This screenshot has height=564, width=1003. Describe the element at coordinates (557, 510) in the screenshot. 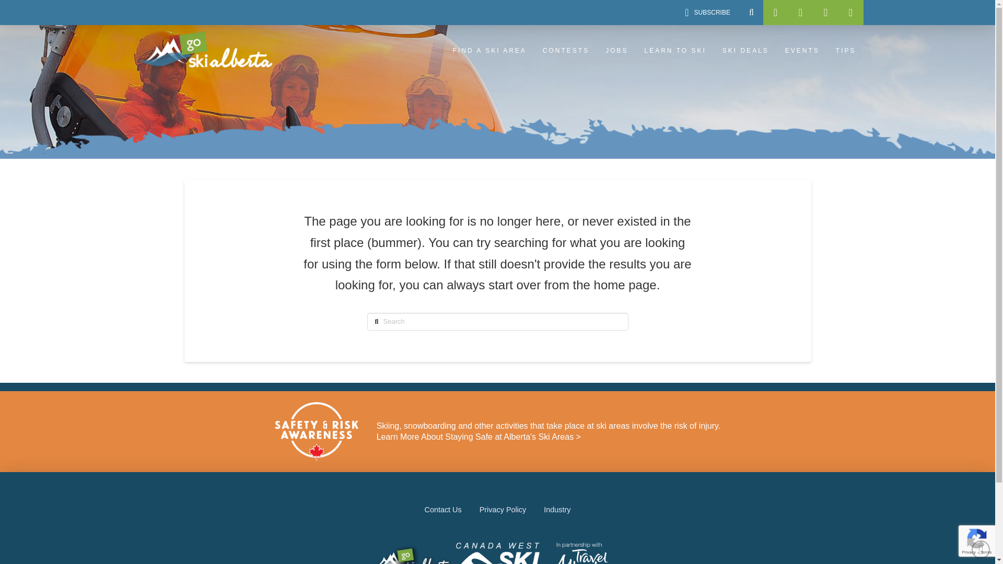

I see `Industry` at that location.